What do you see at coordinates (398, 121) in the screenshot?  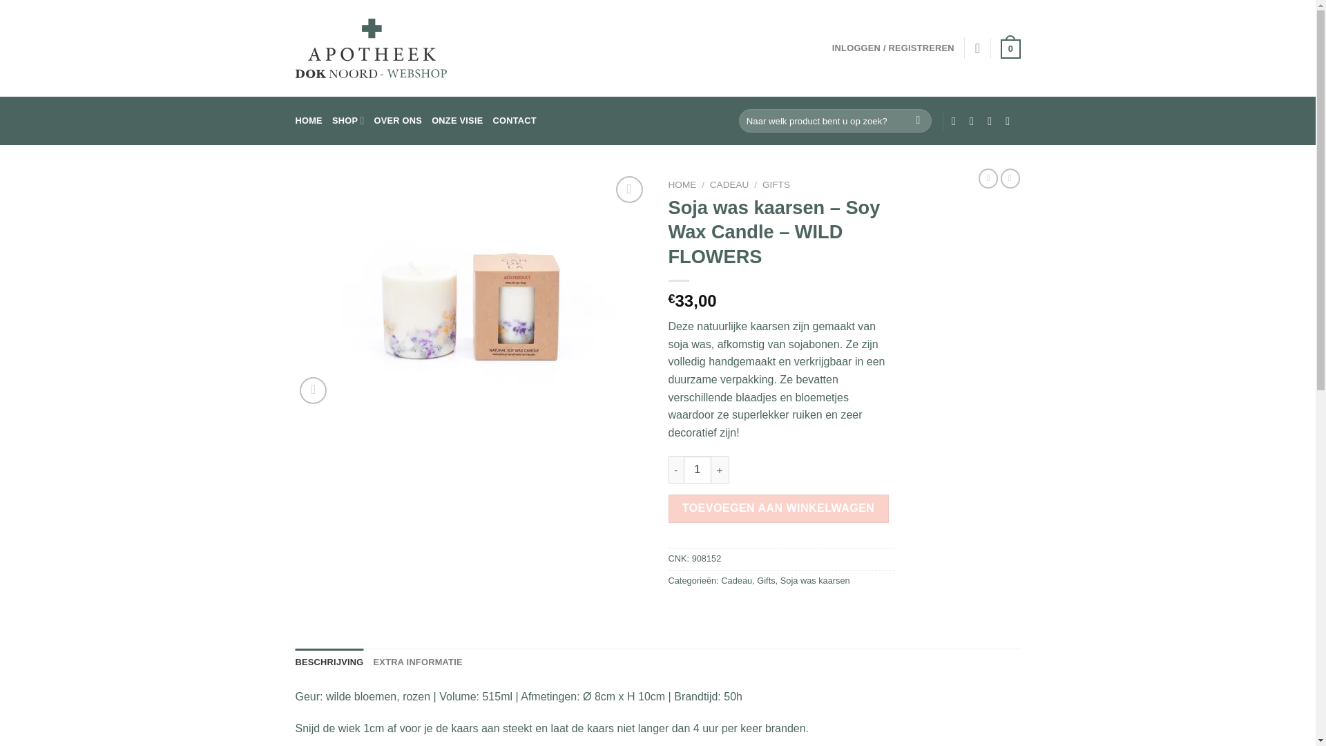 I see `OVER ONS` at bounding box center [398, 121].